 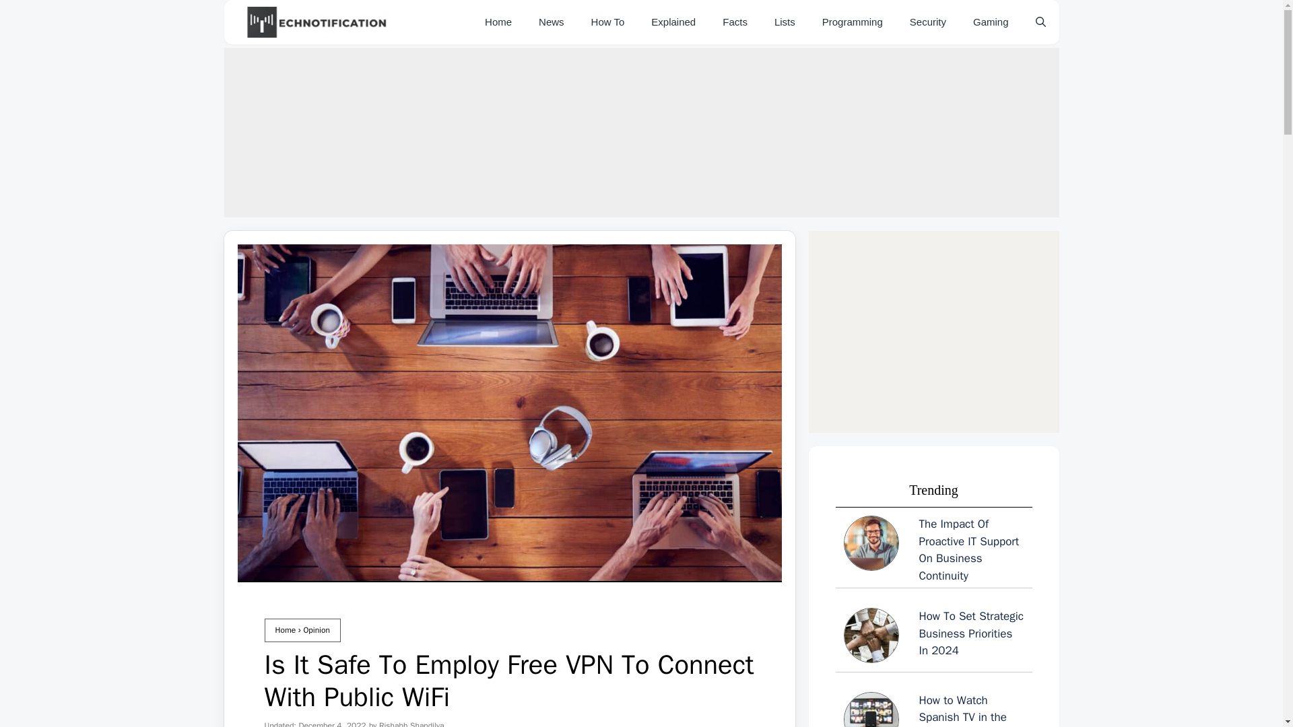 I want to click on Technotification, so click(x=313, y=22).